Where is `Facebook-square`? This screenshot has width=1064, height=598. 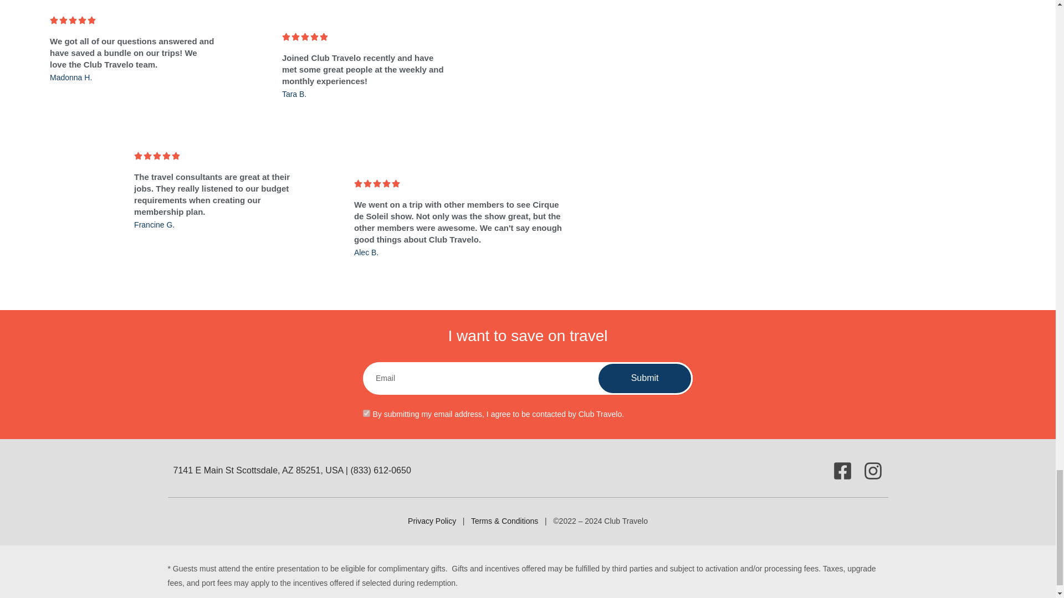
Facebook-square is located at coordinates (842, 471).